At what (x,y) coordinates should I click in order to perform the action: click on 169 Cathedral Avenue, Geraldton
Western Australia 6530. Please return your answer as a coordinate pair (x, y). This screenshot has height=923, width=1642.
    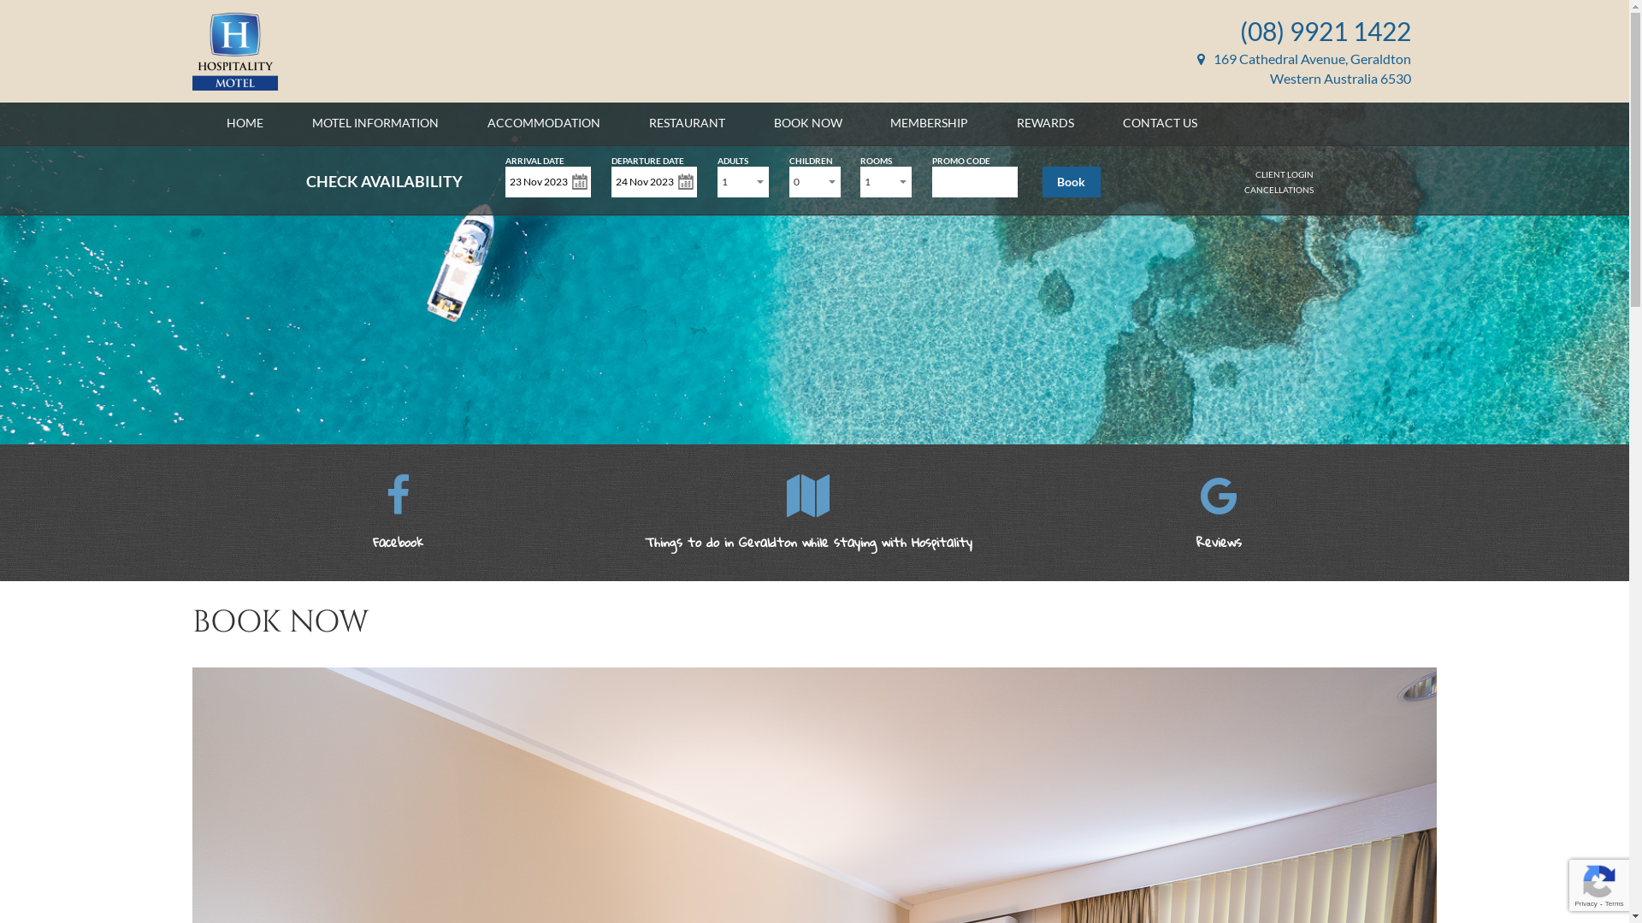
    Looking at the image, I should click on (1304, 68).